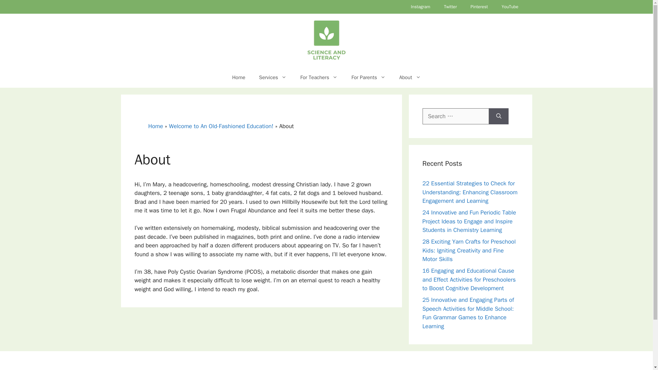 The width and height of the screenshot is (658, 370). What do you see at coordinates (273, 77) in the screenshot?
I see `Services` at bounding box center [273, 77].